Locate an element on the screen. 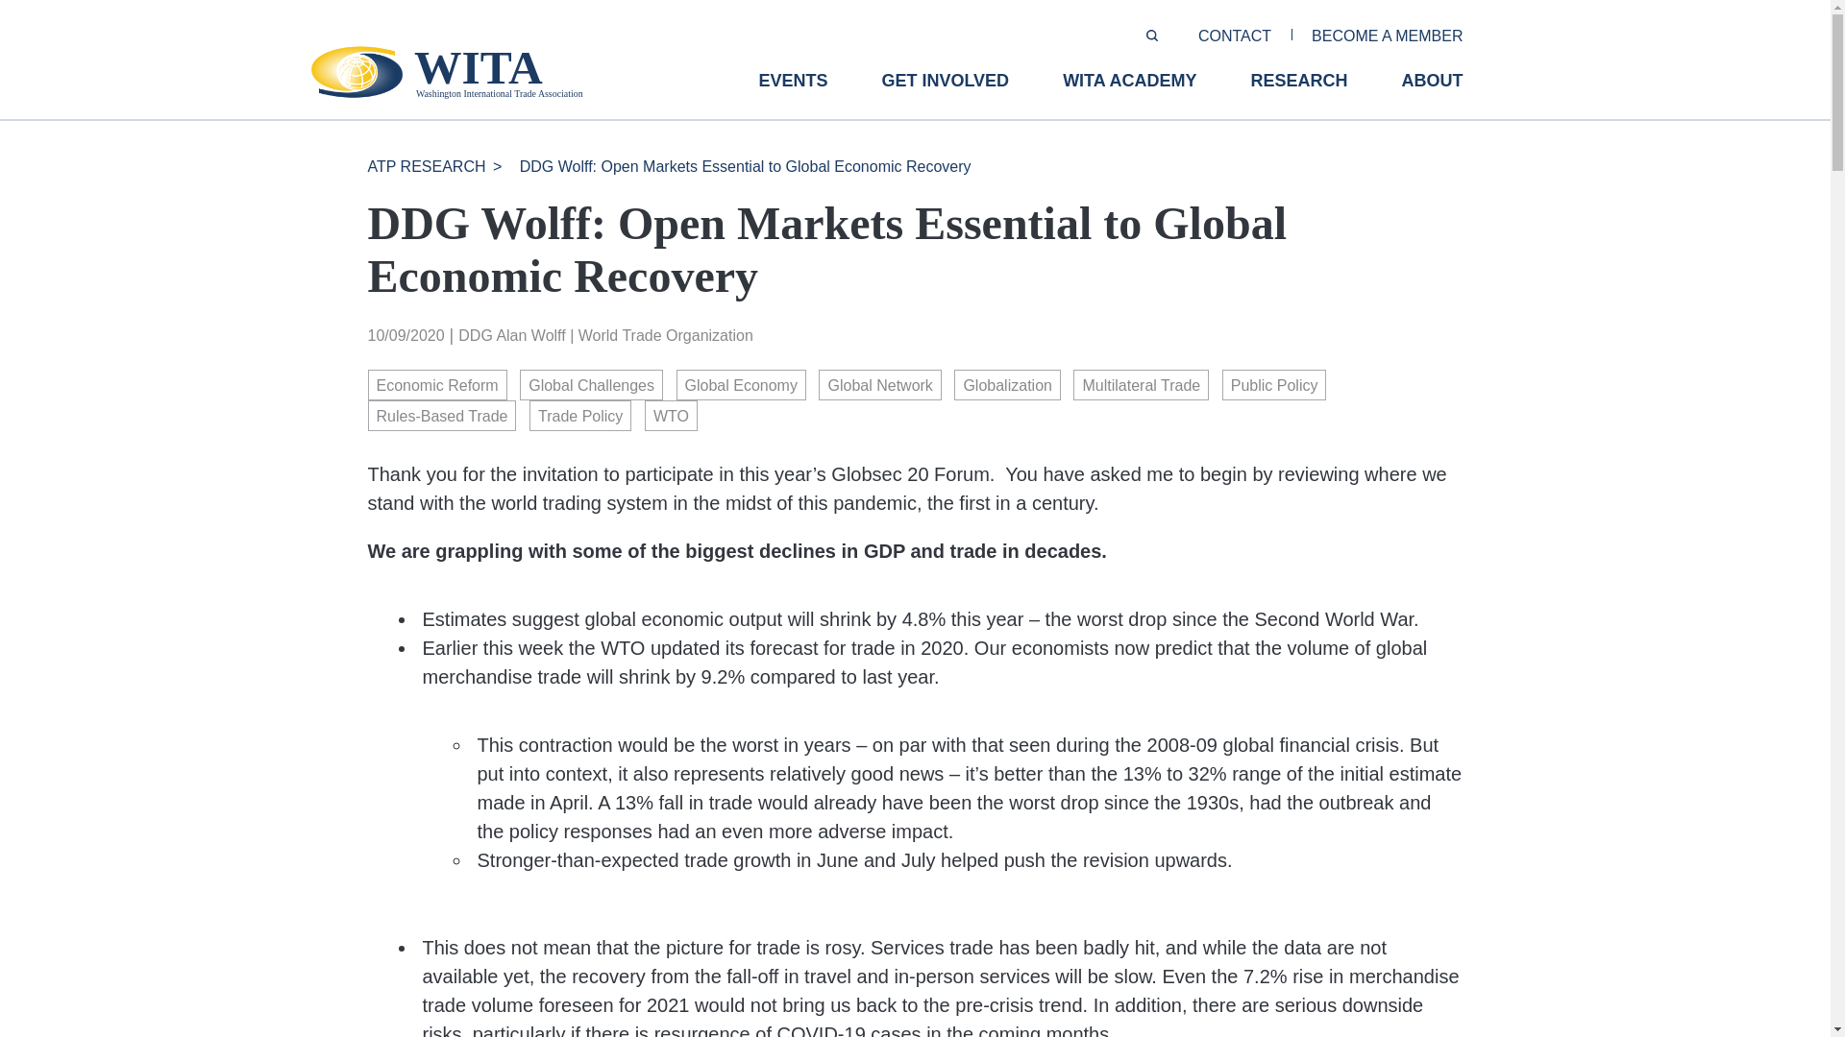 The width and height of the screenshot is (1845, 1037). RESEARCH is located at coordinates (1298, 95).